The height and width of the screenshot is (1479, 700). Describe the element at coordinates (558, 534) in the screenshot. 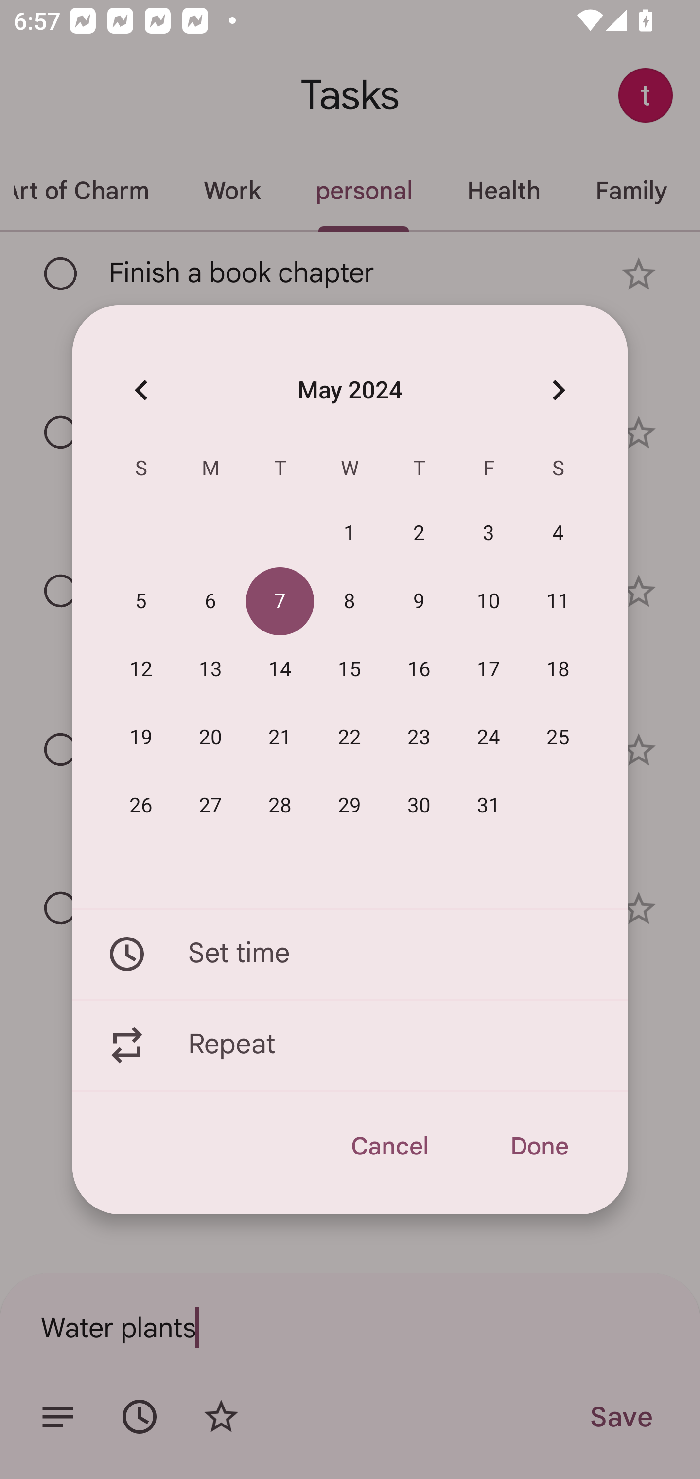

I see `4 04 May 2024` at that location.